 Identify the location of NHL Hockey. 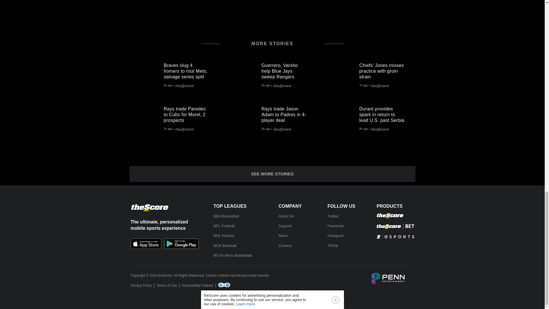
(224, 235).